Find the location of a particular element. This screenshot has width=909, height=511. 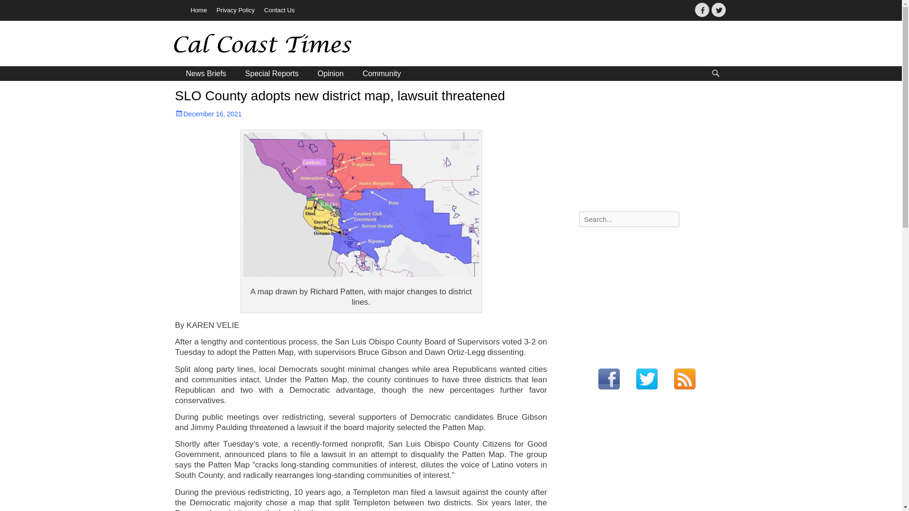

Cal Coast Times RSS Feed is located at coordinates (685, 379).